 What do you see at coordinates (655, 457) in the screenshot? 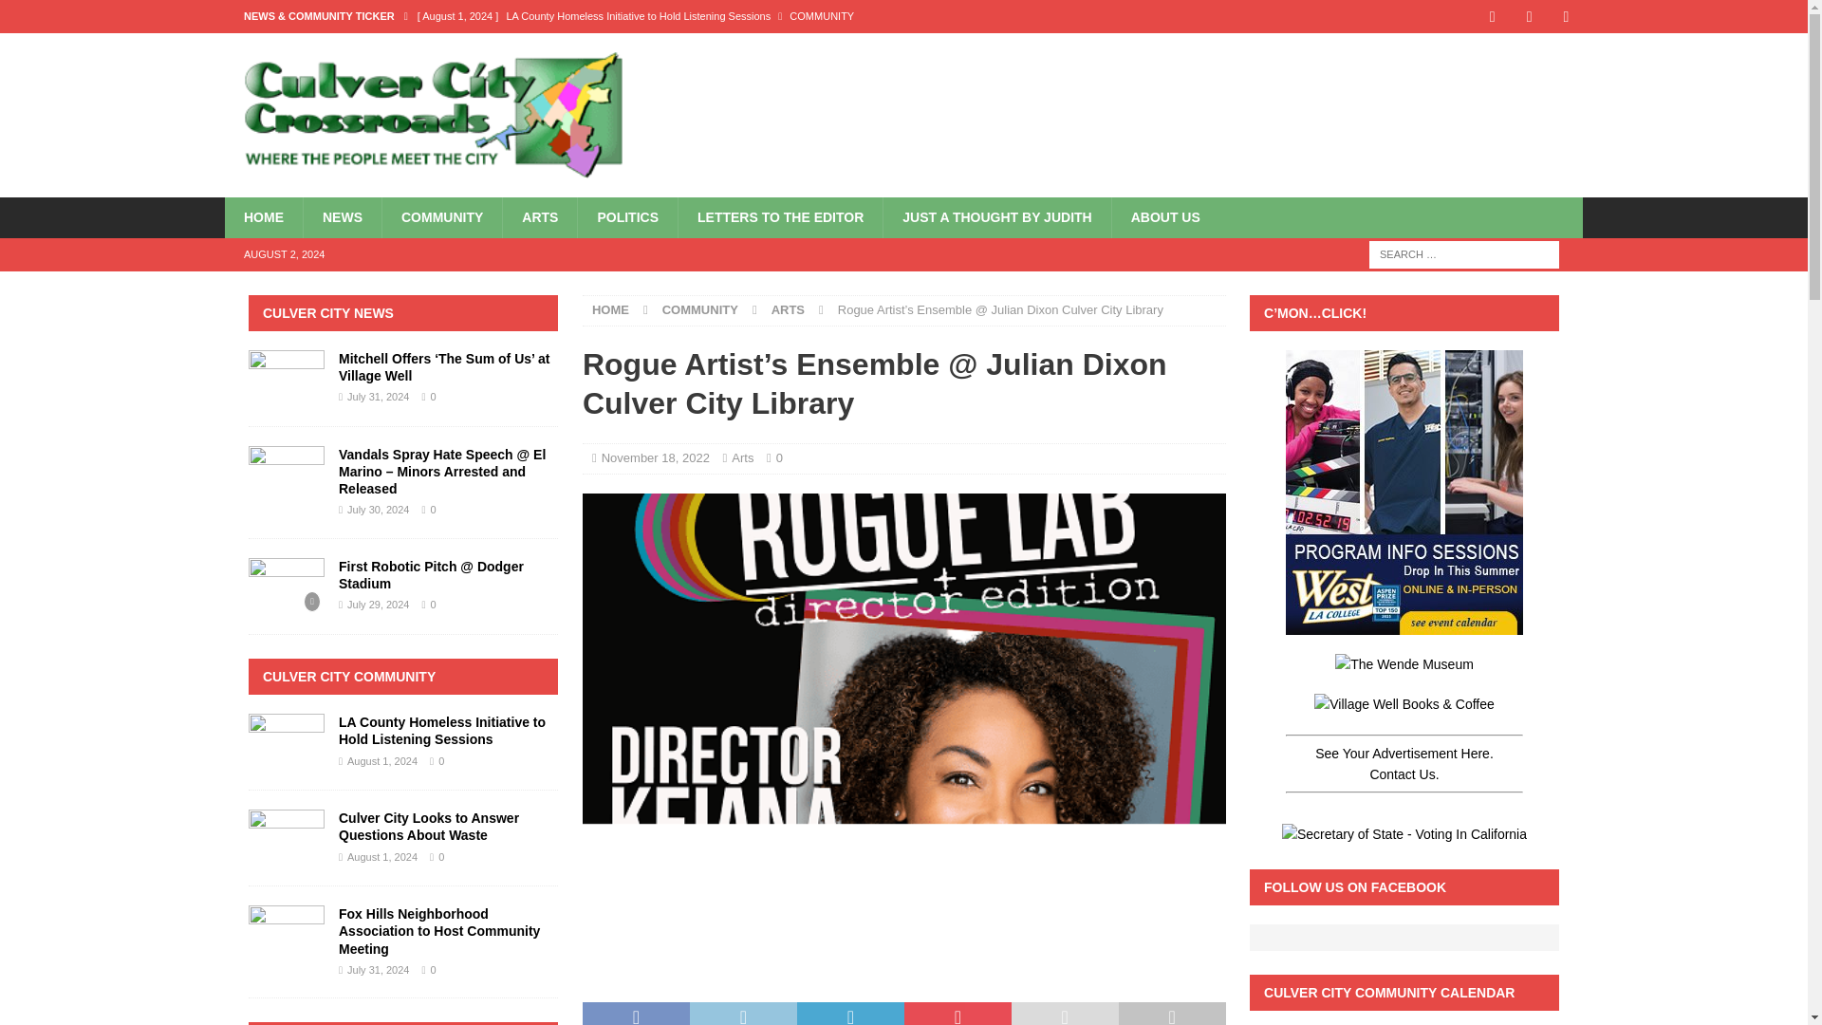
I see `November 18, 2022` at bounding box center [655, 457].